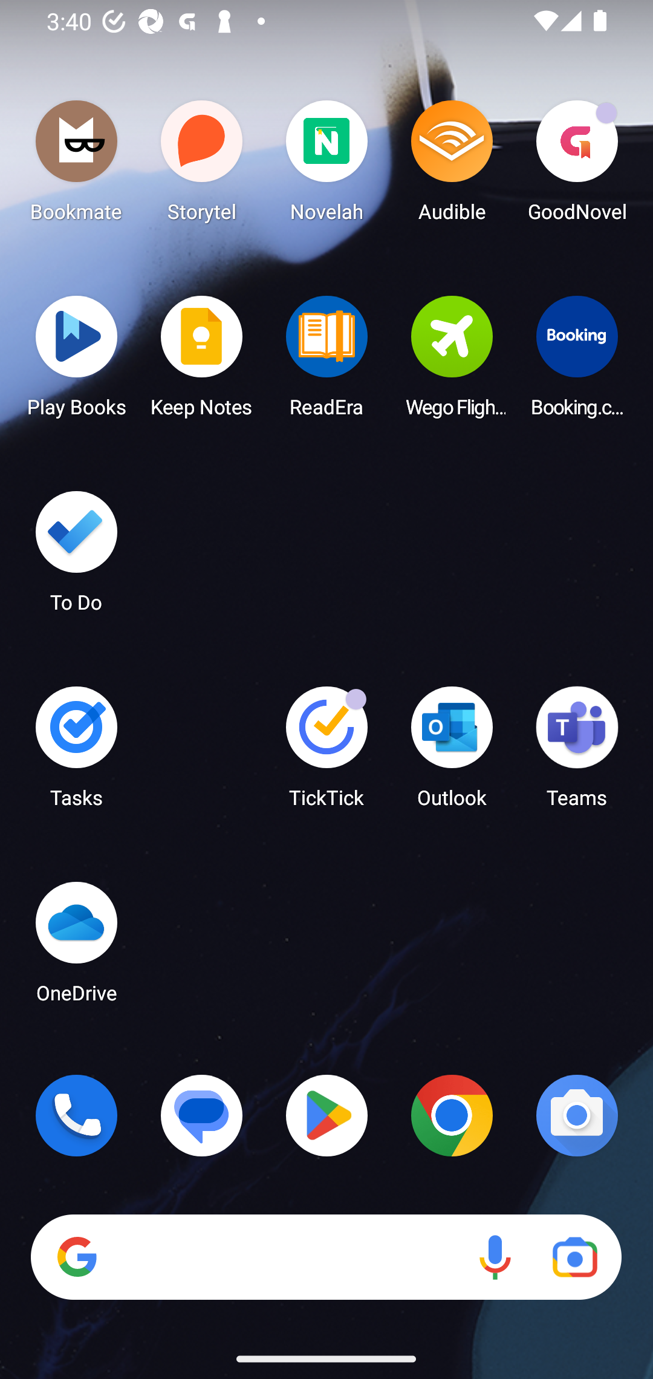 This screenshot has width=653, height=1379. I want to click on Play Store, so click(326, 1115).